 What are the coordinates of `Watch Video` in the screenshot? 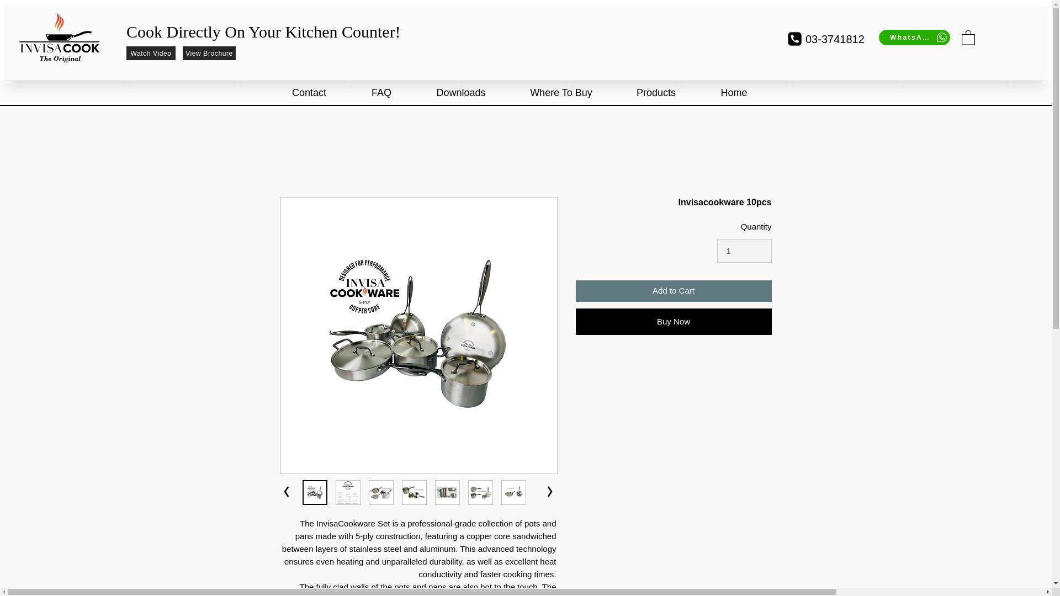 It's located at (151, 53).